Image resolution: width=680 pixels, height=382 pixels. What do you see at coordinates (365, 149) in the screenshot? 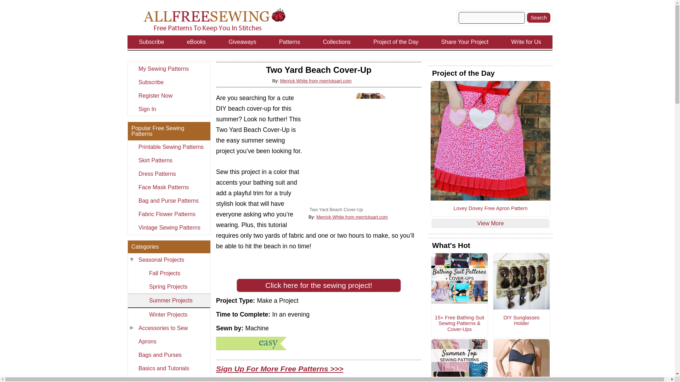
I see `Two Yard Beach Cover-Up` at bounding box center [365, 149].